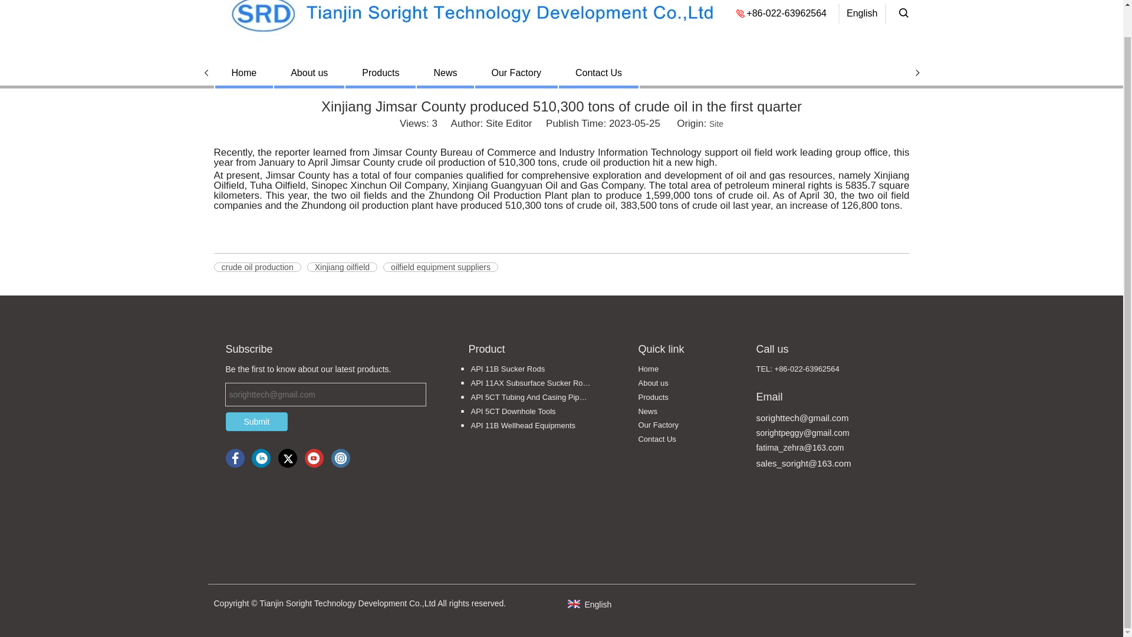 The height and width of the screenshot is (637, 1132). I want to click on API 5CT Tubing And Casing Pipe Fittings, so click(531, 398).